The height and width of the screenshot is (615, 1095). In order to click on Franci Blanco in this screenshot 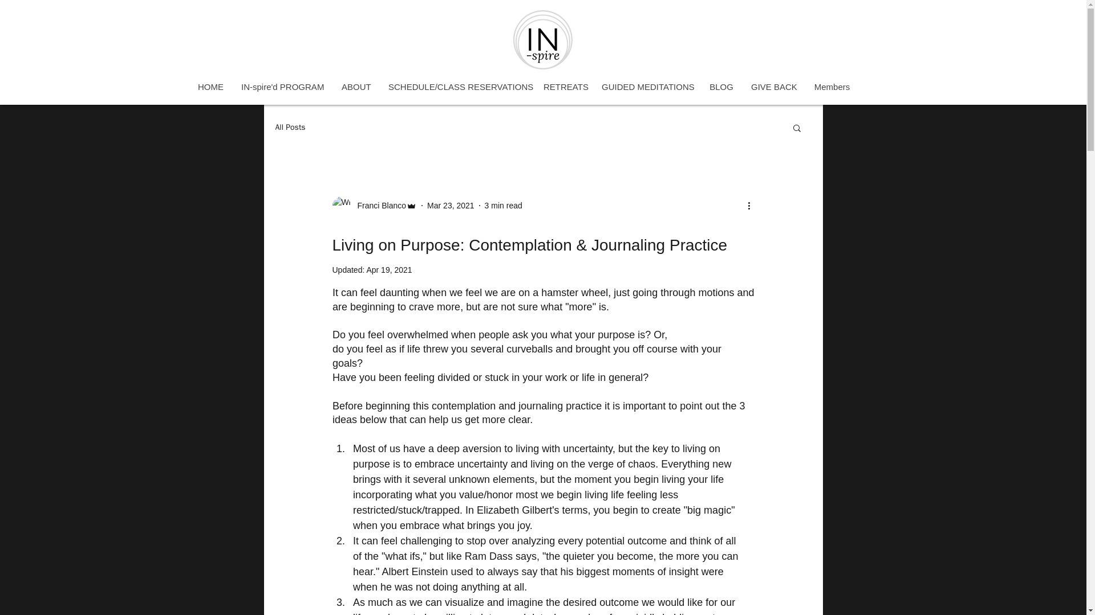, I will do `click(378, 205)`.